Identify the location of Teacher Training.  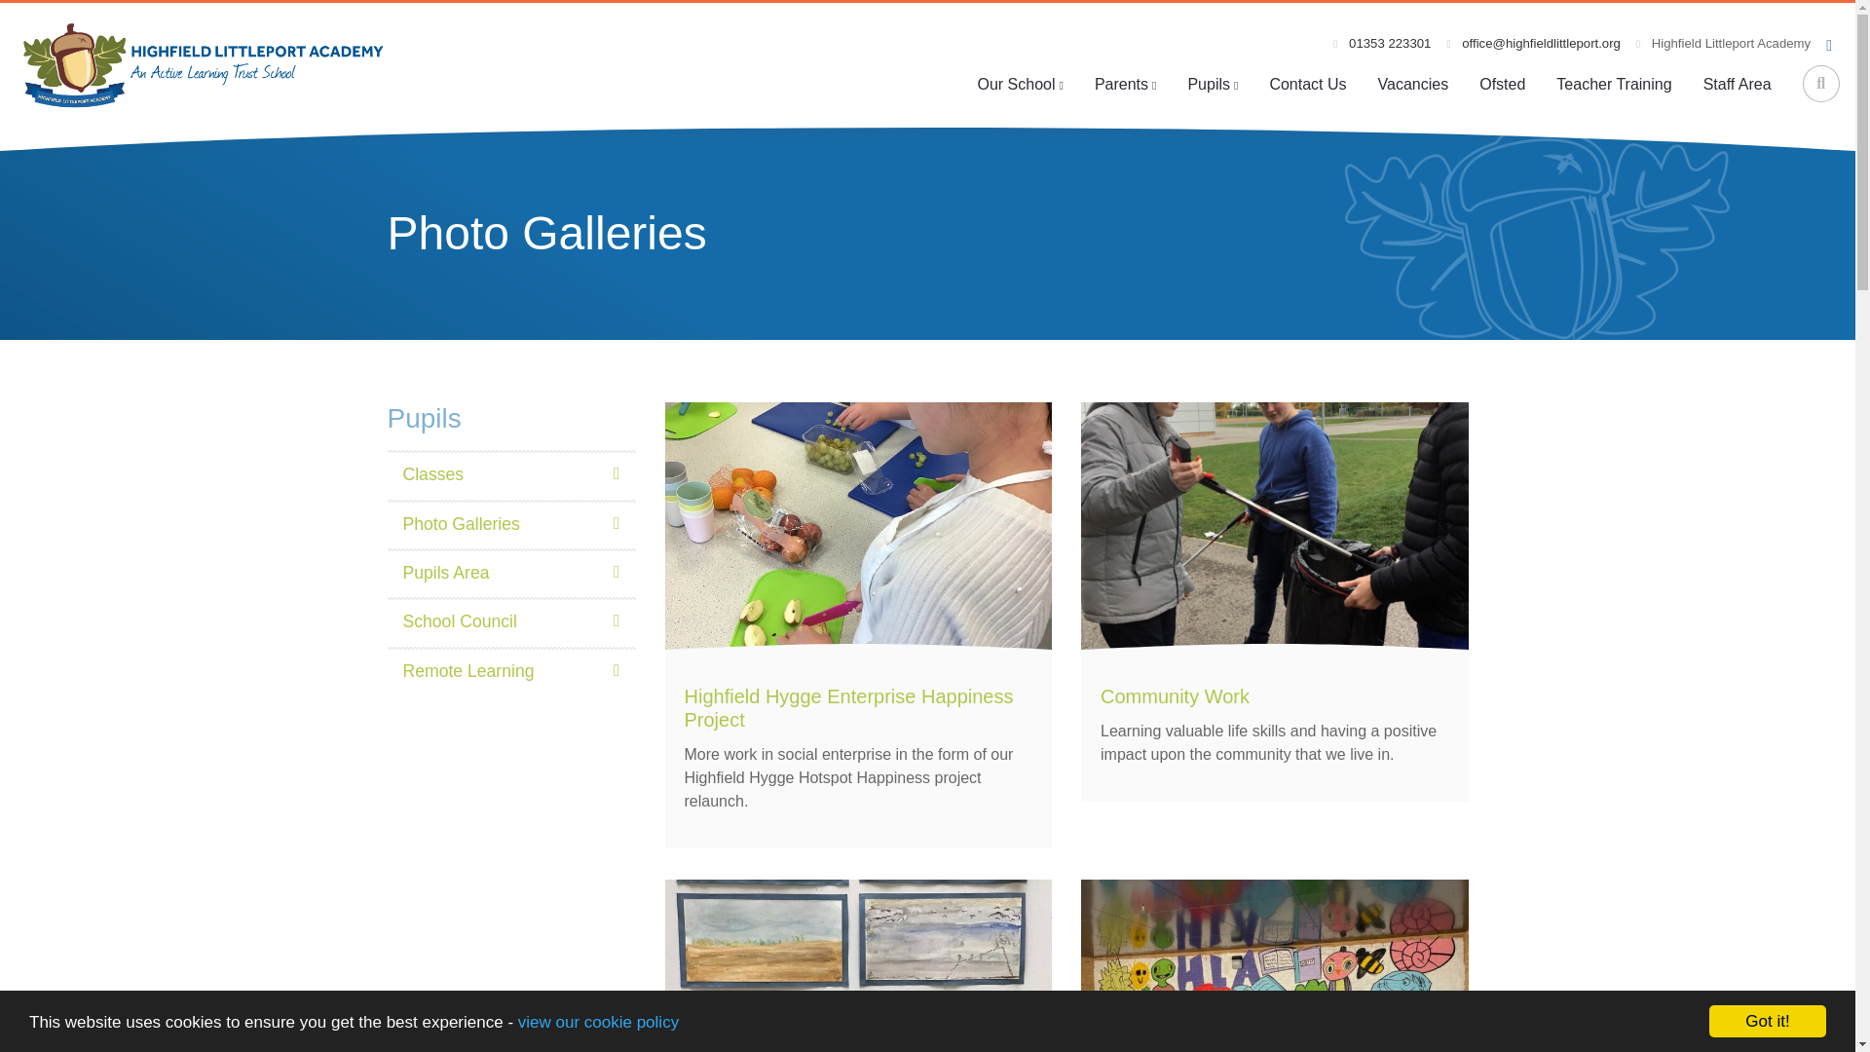
(1613, 84).